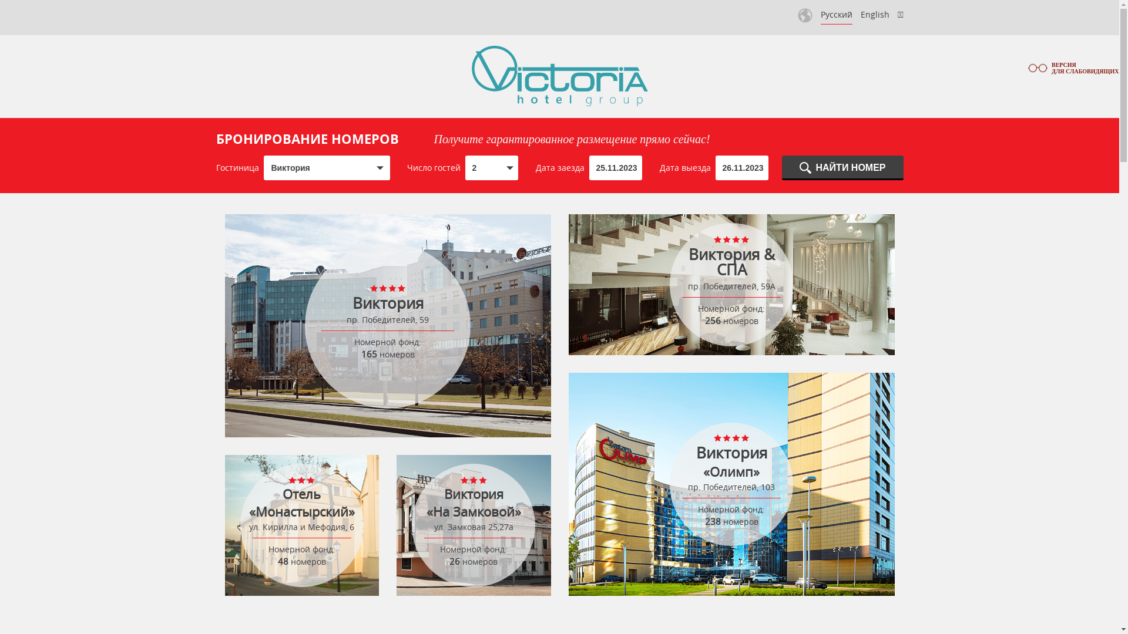 The width and height of the screenshot is (1128, 634). Describe the element at coordinates (874, 14) in the screenshot. I see `English` at that location.